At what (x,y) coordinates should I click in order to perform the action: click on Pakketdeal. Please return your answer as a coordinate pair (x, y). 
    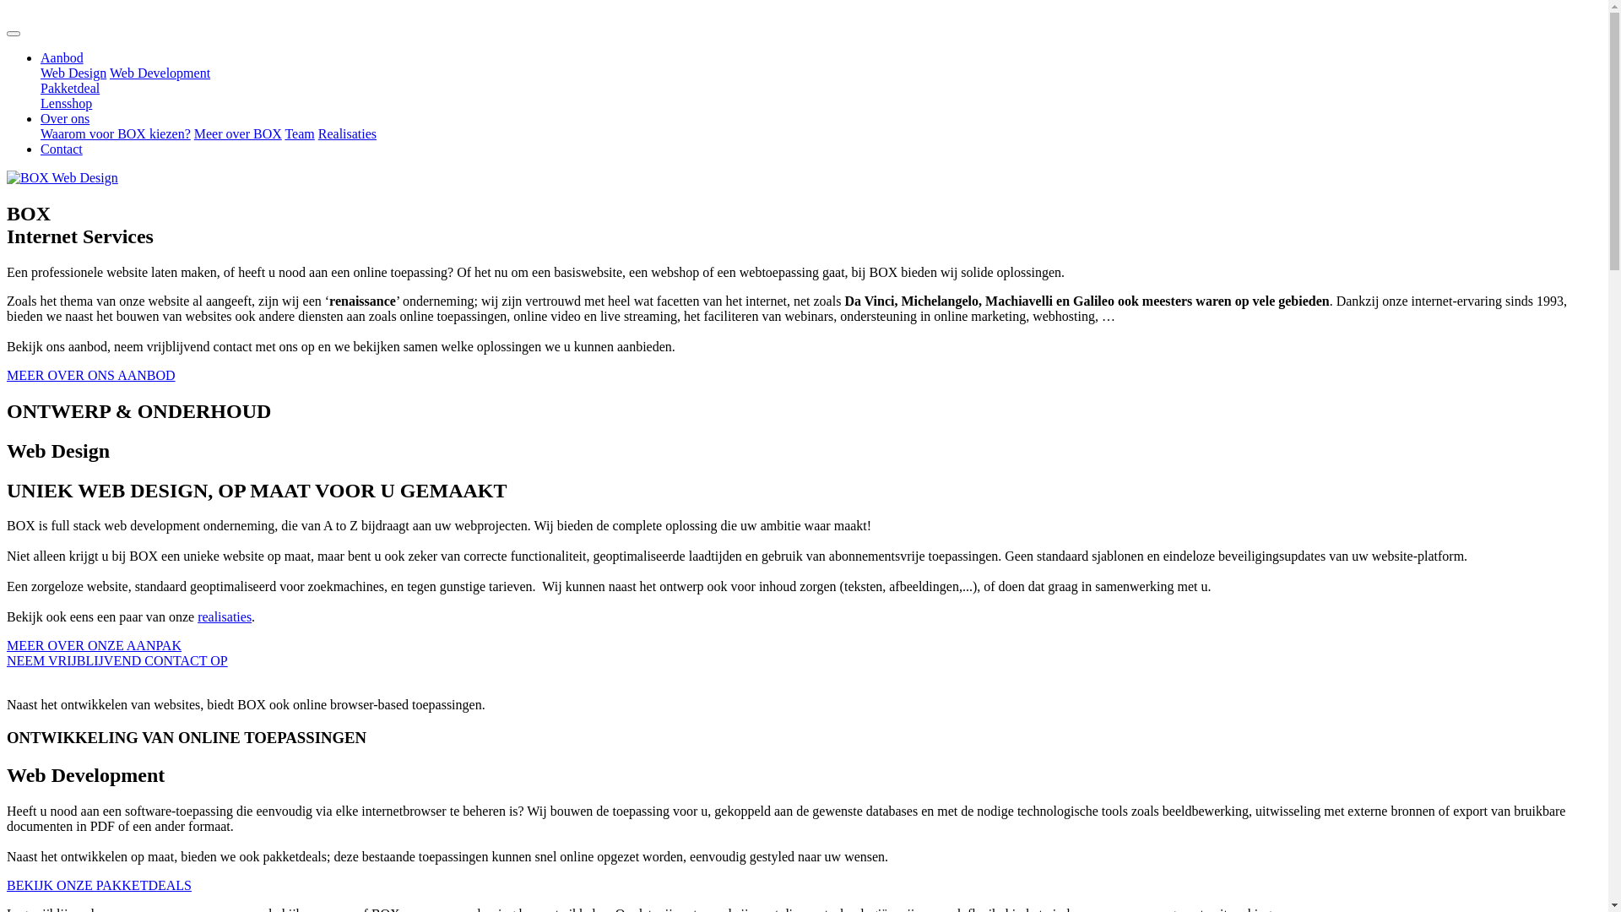
    Looking at the image, I should click on (70, 88).